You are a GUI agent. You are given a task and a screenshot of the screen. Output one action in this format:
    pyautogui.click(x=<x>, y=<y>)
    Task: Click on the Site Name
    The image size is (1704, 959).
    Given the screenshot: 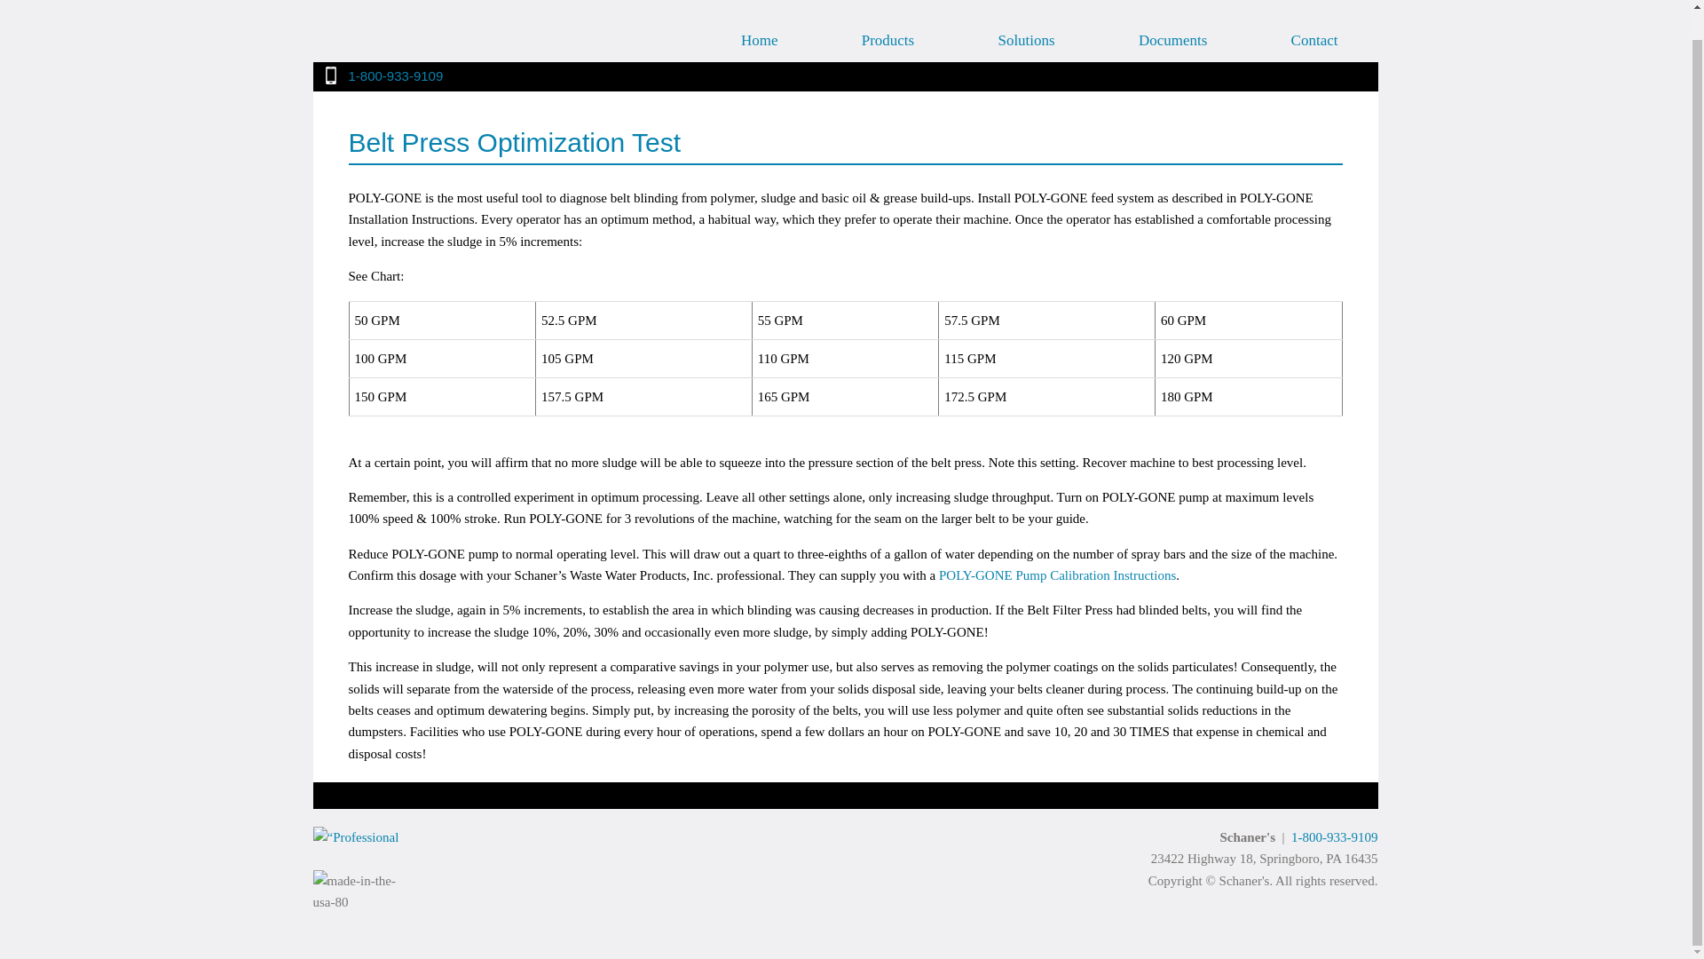 What is the action you would take?
    pyautogui.click(x=446, y=16)
    